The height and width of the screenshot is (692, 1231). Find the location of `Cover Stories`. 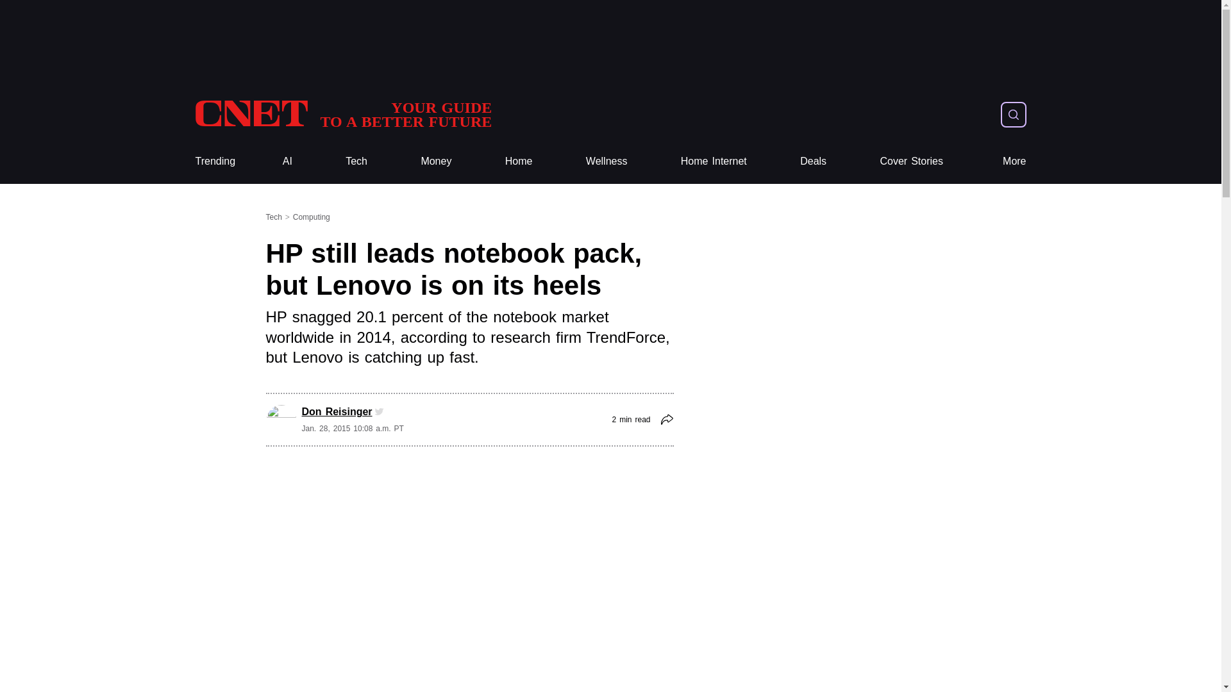

Cover Stories is located at coordinates (607, 161).